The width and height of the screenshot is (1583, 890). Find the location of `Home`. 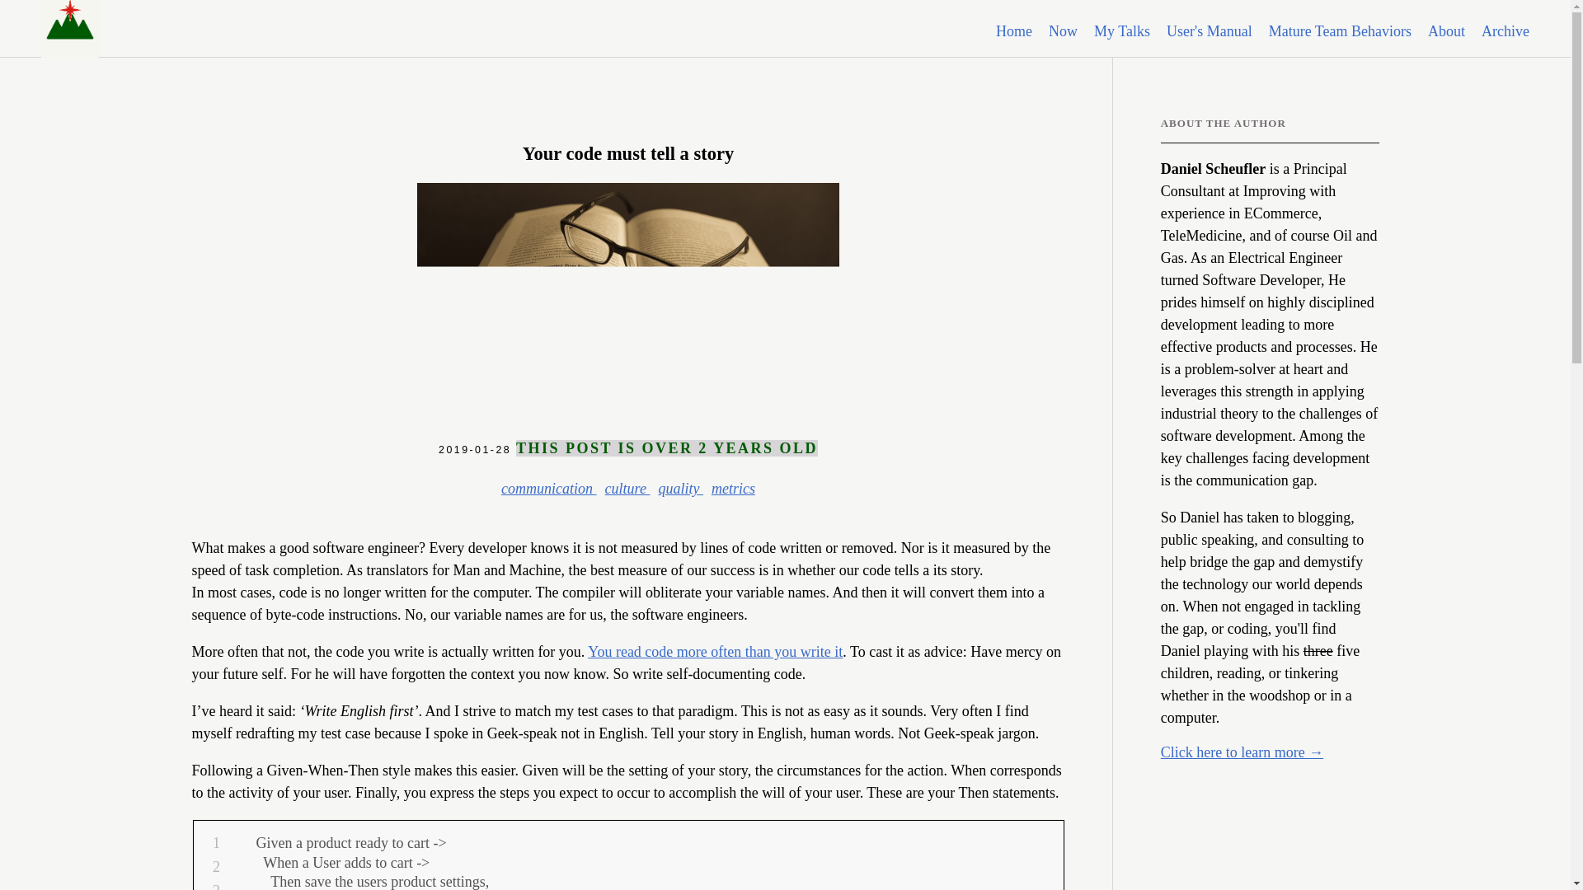

Home is located at coordinates (1013, 31).